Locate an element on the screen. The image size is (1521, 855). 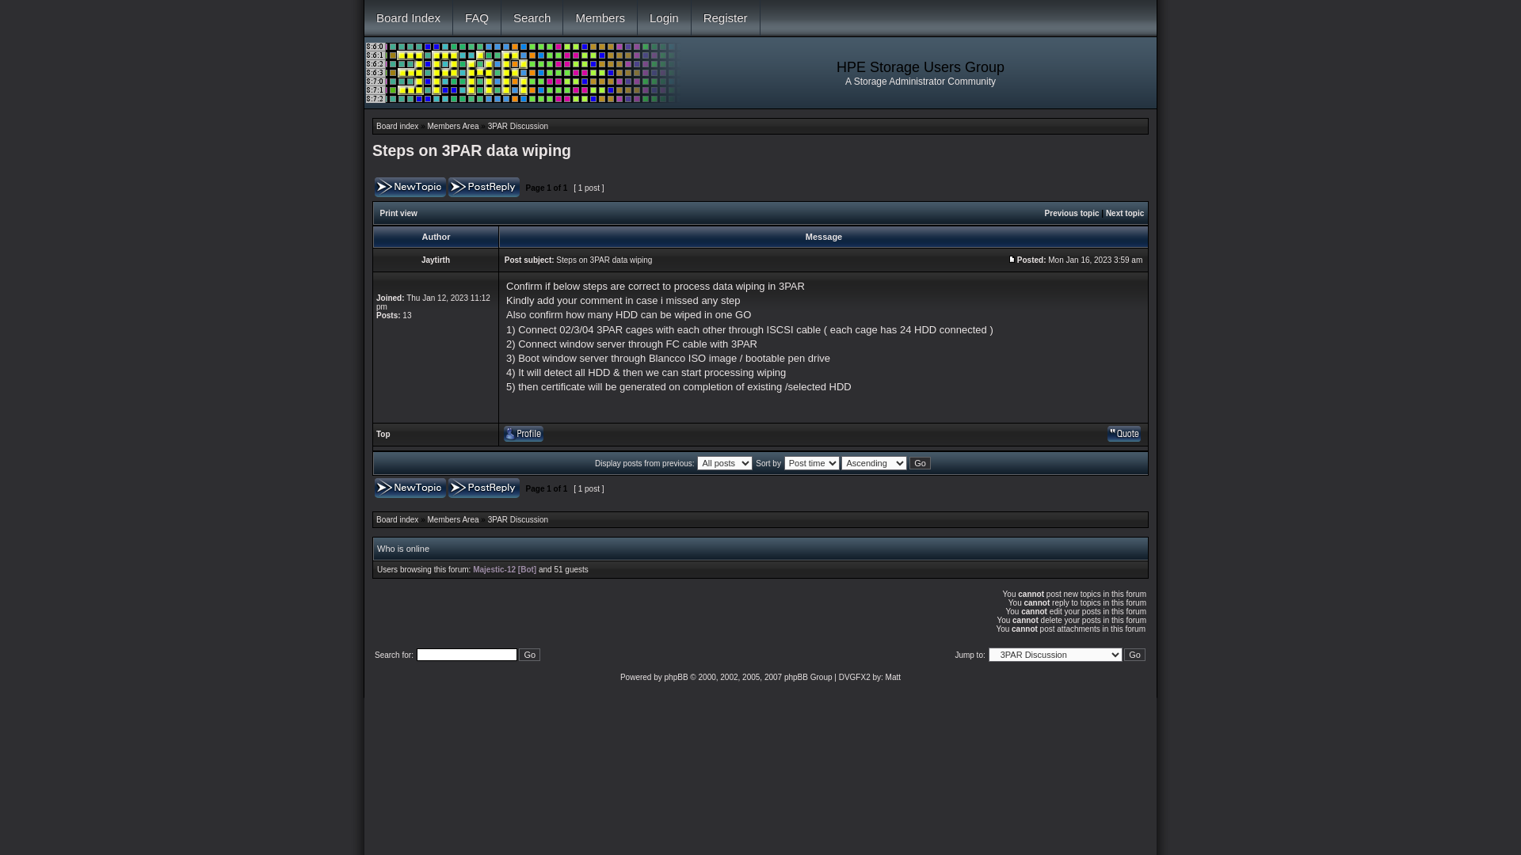
Go is located at coordinates (1134, 654).